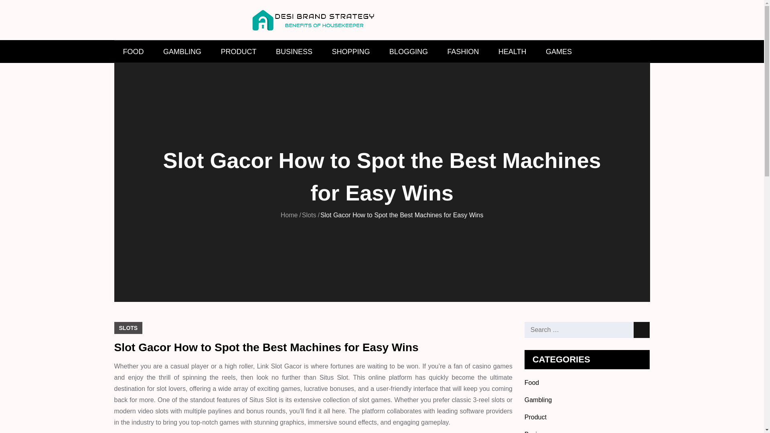 This screenshot has width=770, height=433. What do you see at coordinates (642, 330) in the screenshot?
I see `Search` at bounding box center [642, 330].